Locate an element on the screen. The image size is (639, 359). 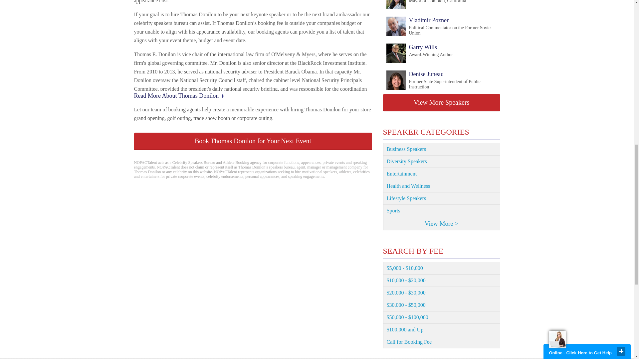
View More Speakers is located at coordinates (441, 198).